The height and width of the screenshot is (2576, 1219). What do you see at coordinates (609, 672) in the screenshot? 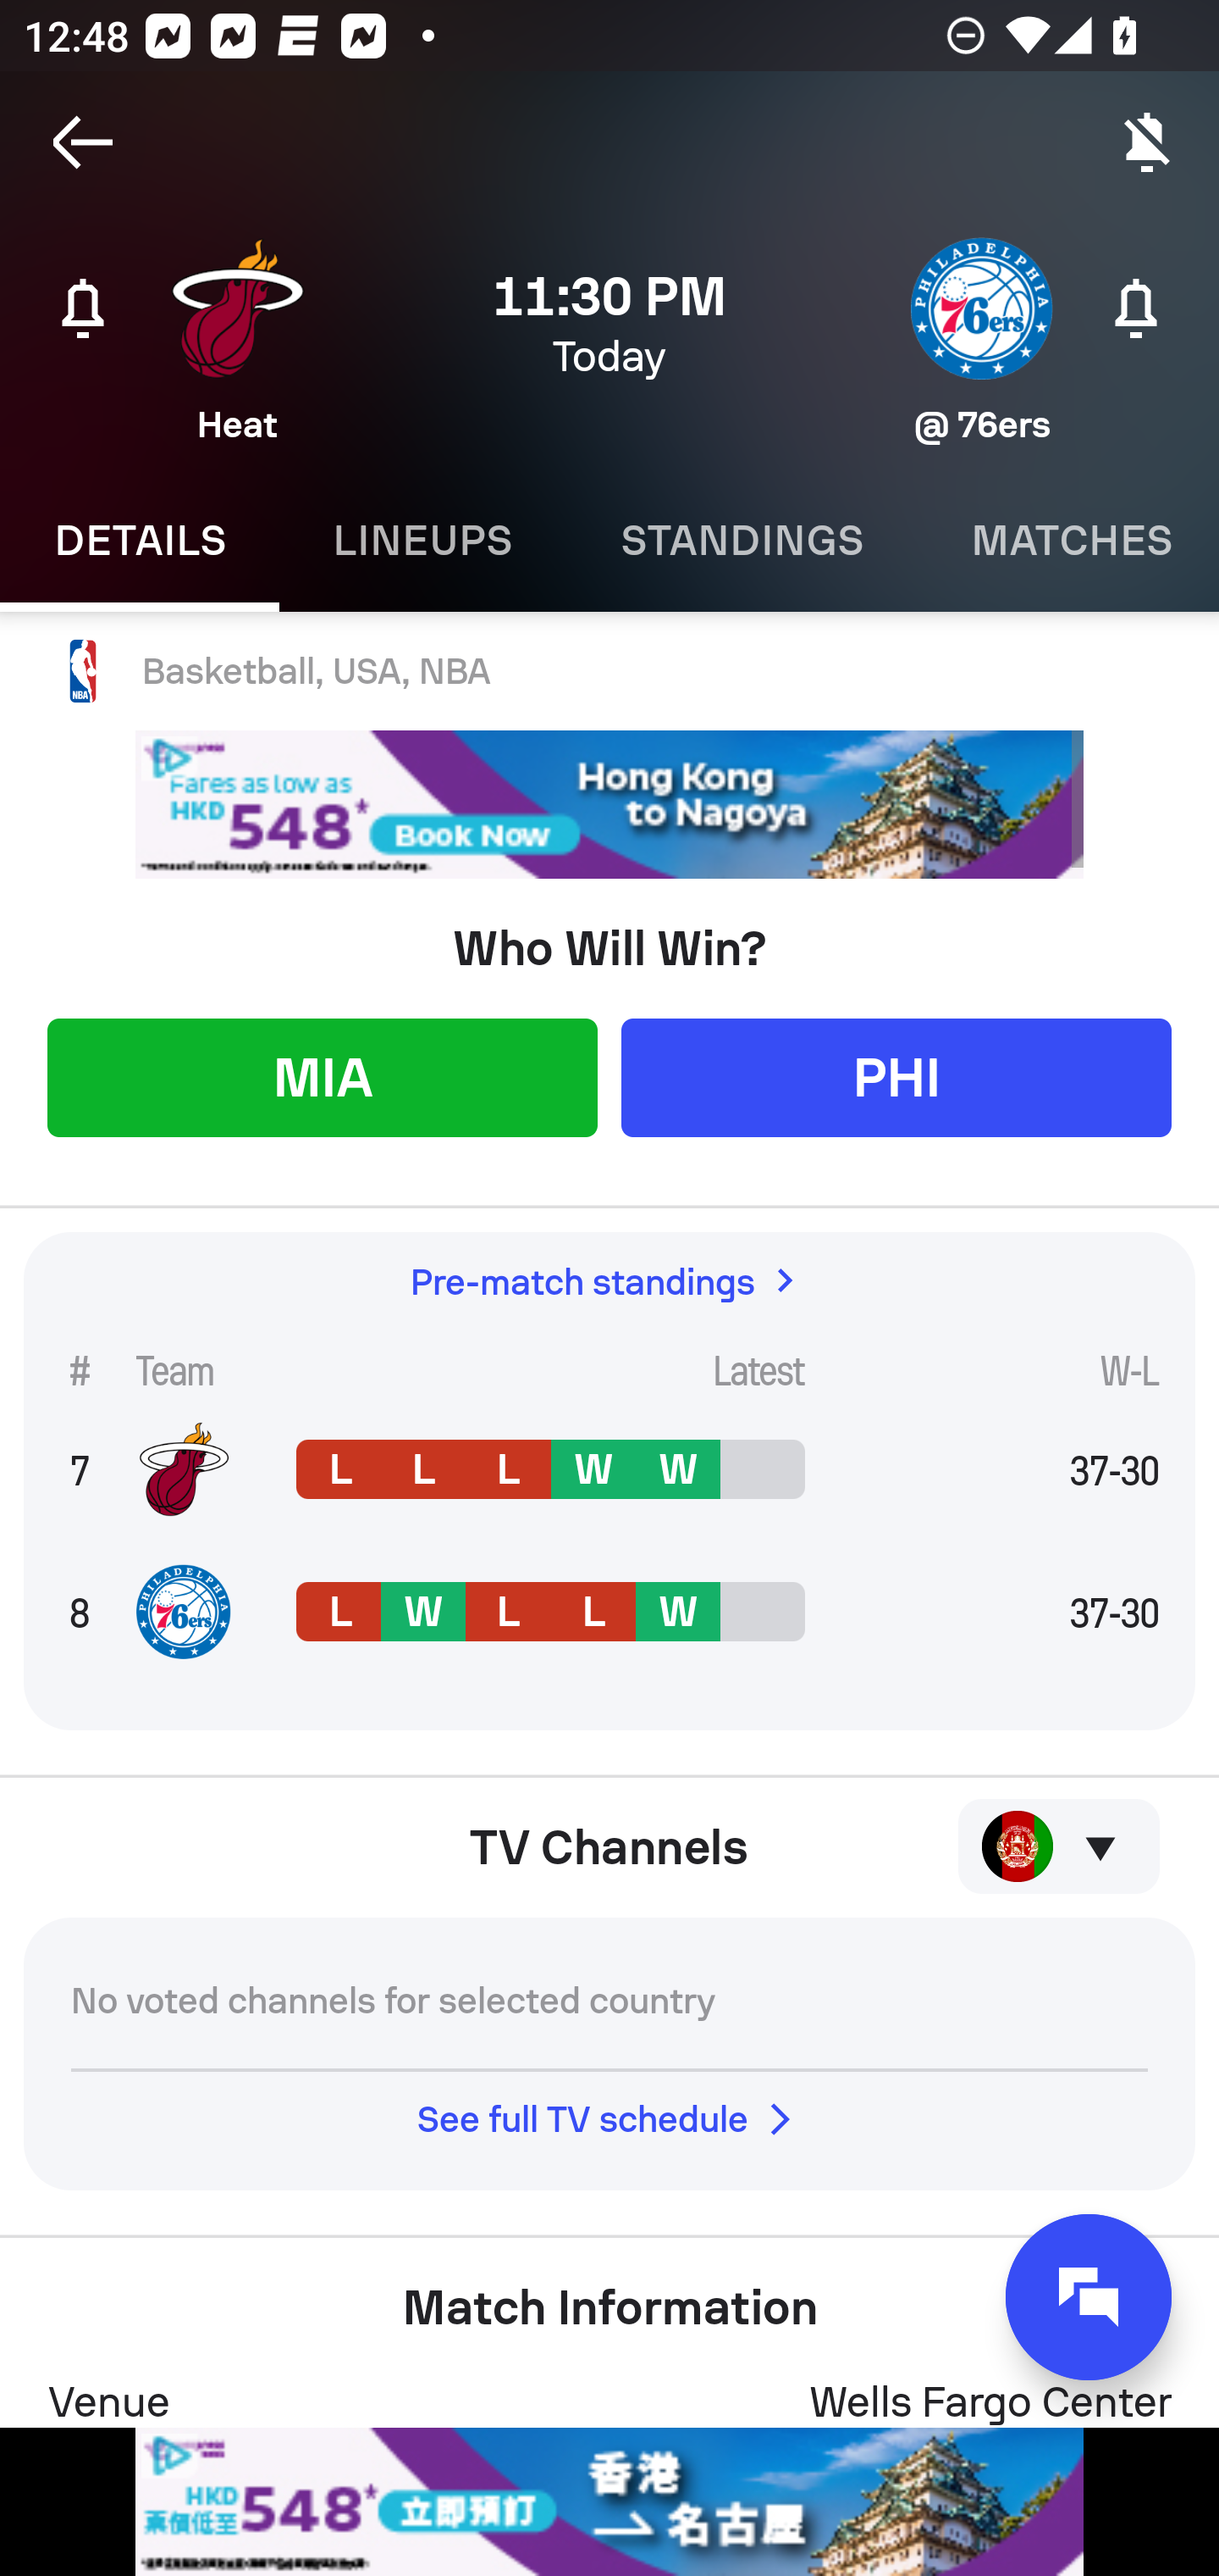
I see `Basketball, USA, NBA` at bounding box center [609, 672].